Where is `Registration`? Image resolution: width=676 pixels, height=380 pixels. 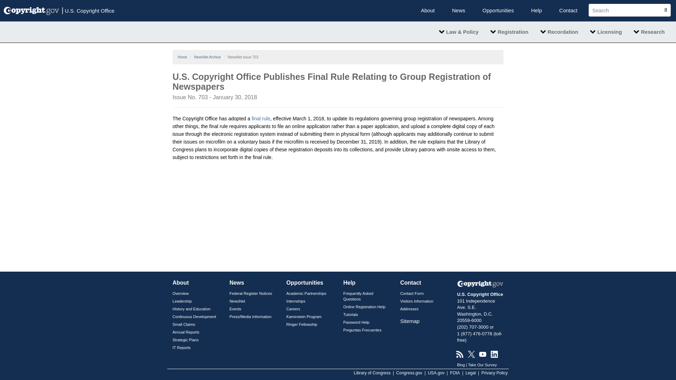 Registration is located at coordinates (509, 32).